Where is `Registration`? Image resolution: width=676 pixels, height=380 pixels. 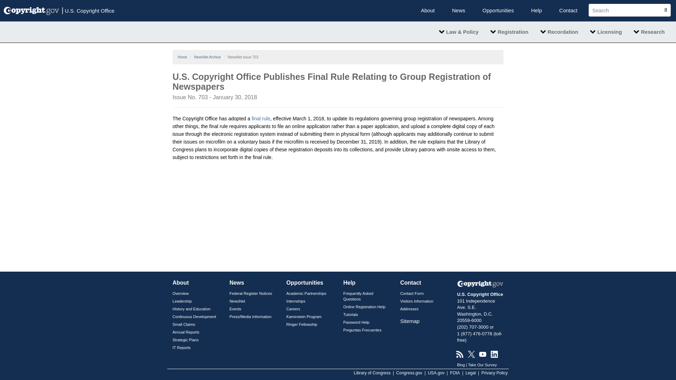 Registration is located at coordinates (509, 32).